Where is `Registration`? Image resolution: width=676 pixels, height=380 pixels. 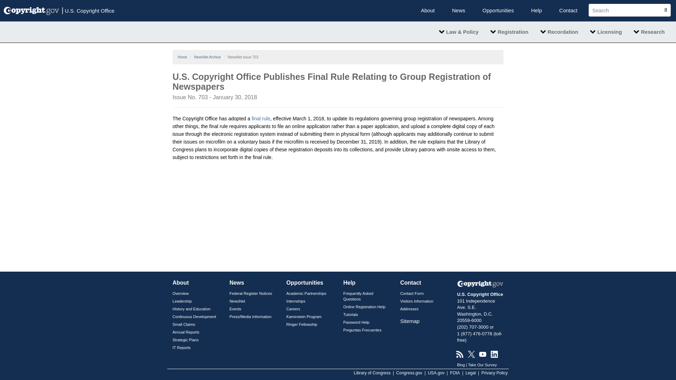 Registration is located at coordinates (509, 32).